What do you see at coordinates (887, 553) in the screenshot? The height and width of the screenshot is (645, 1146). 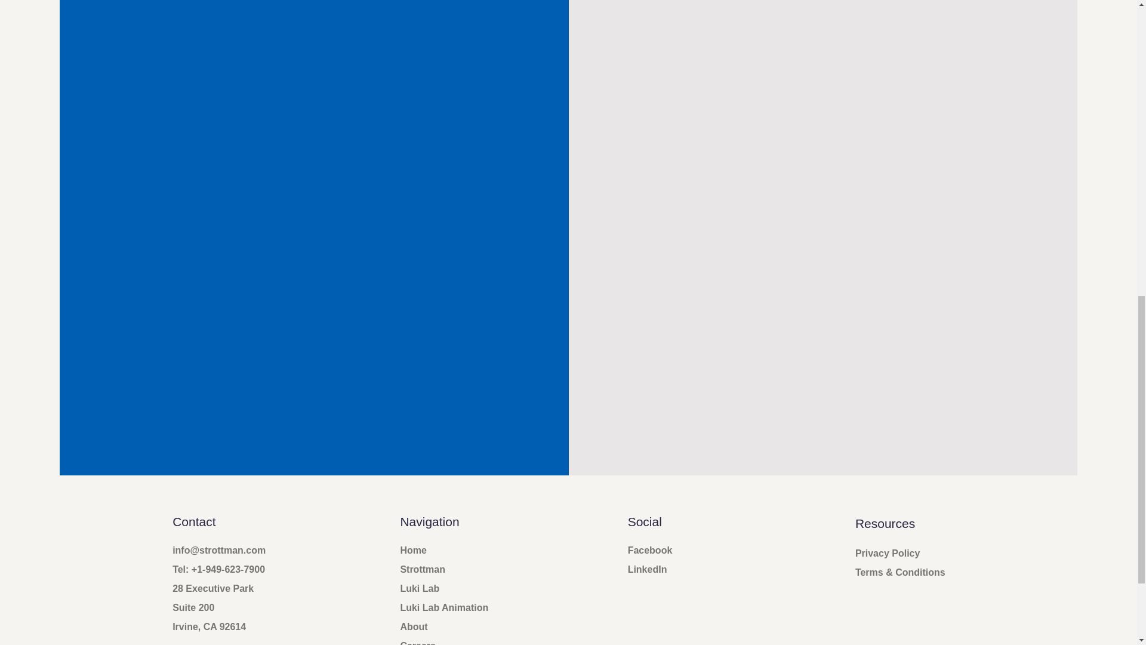 I see `Privacy Policy` at bounding box center [887, 553].